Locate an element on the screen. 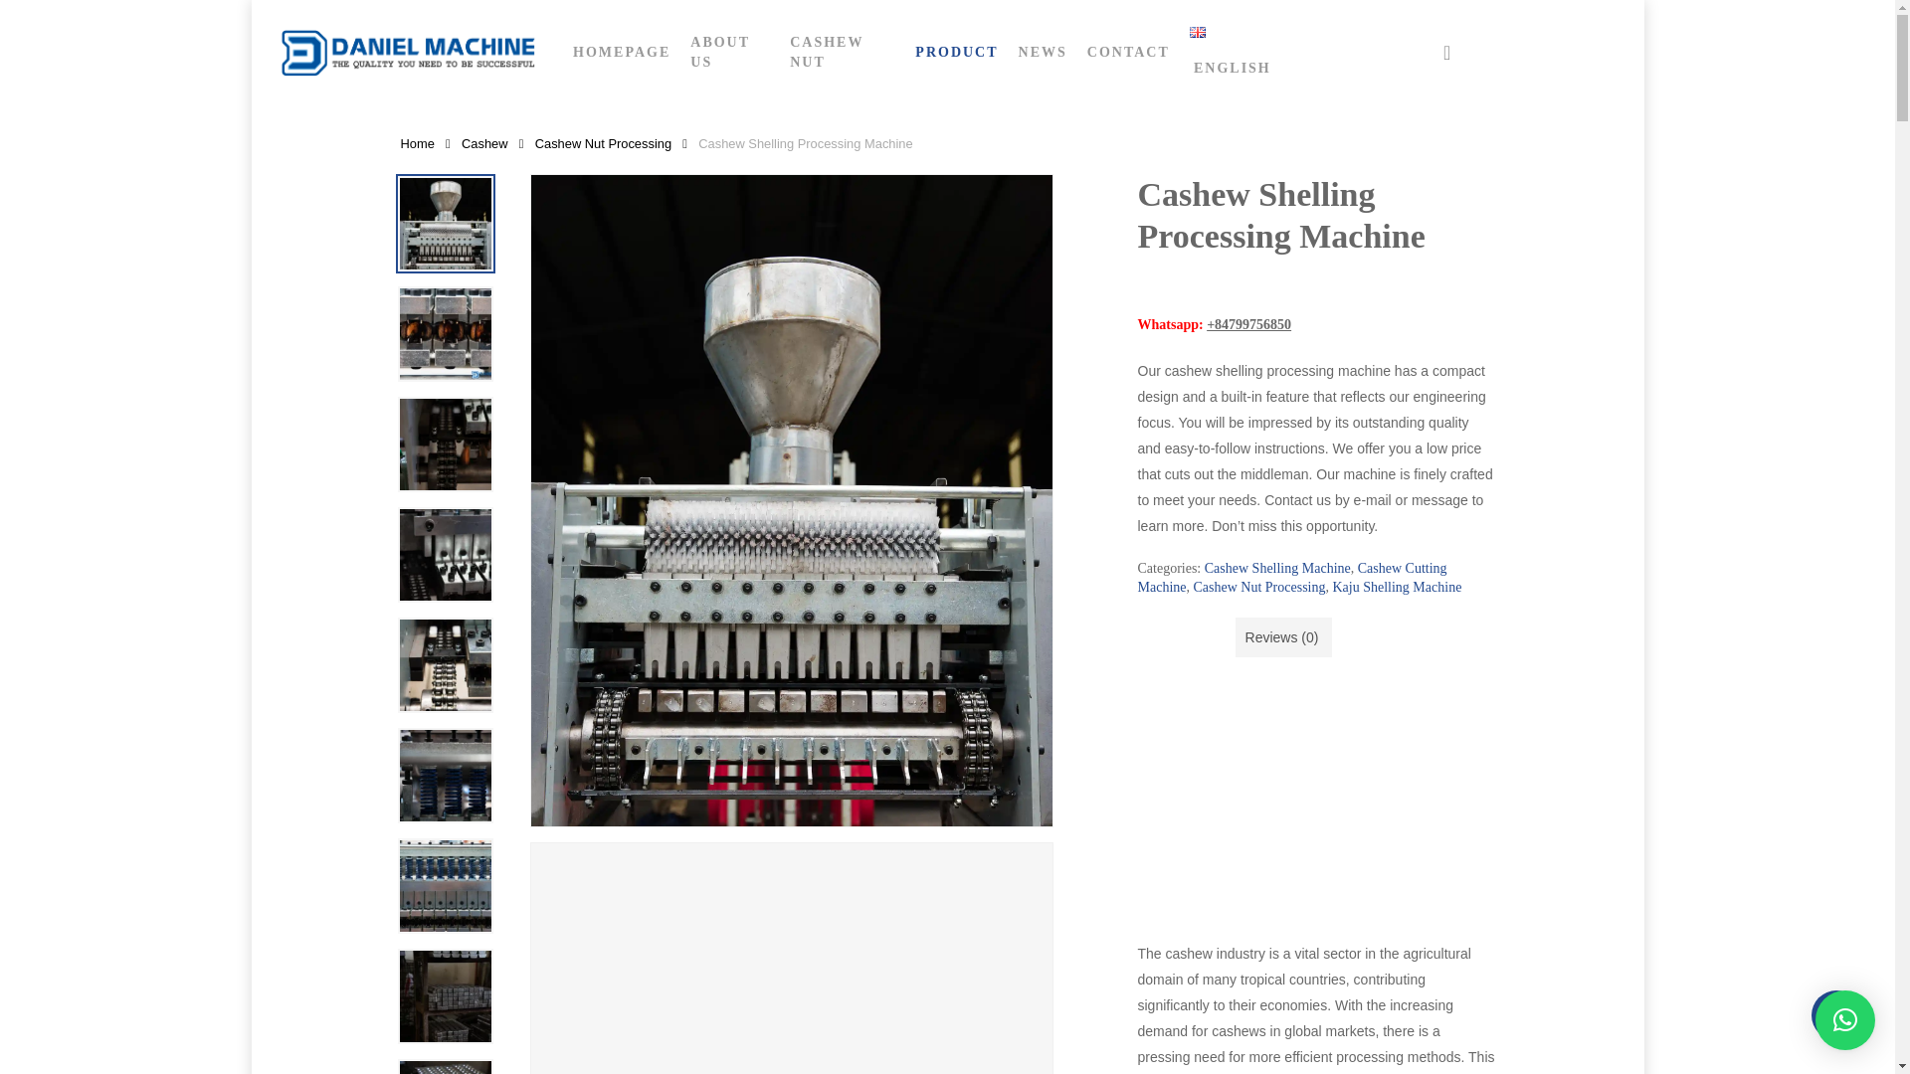 The width and height of the screenshot is (1910, 1074). Cashew Shelling Processing Machine 2 is located at coordinates (445, 334).